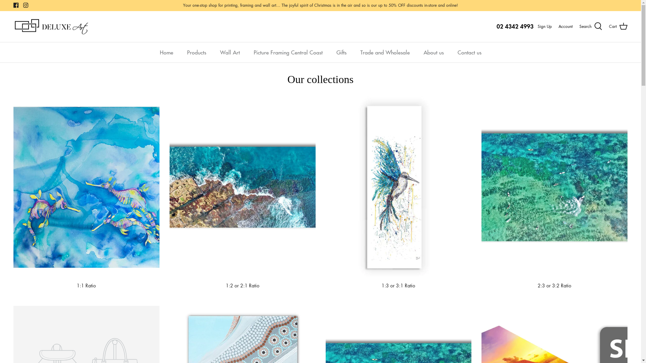  Describe the element at coordinates (566, 26) in the screenshot. I see `Account` at that location.